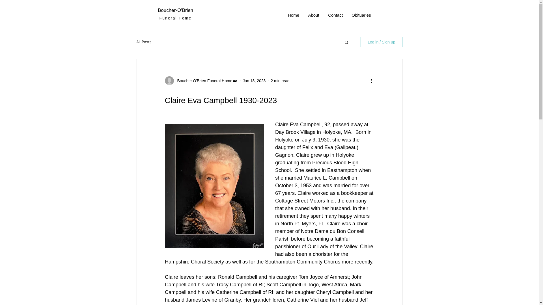  I want to click on Boucher-, so click(167, 10).